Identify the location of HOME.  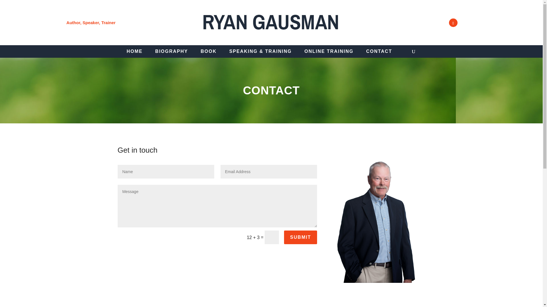
(134, 51).